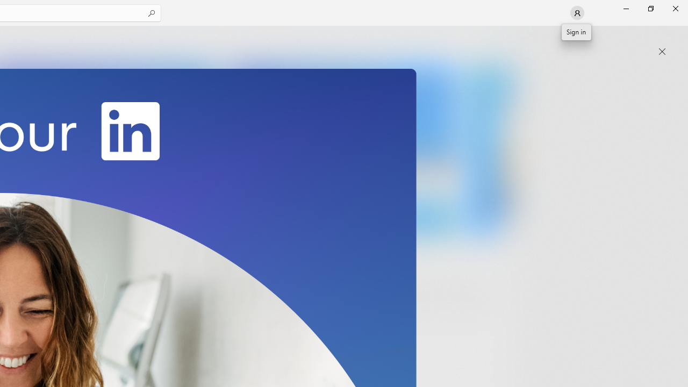  Describe the element at coordinates (497, 39) in the screenshot. I see `See all` at that location.